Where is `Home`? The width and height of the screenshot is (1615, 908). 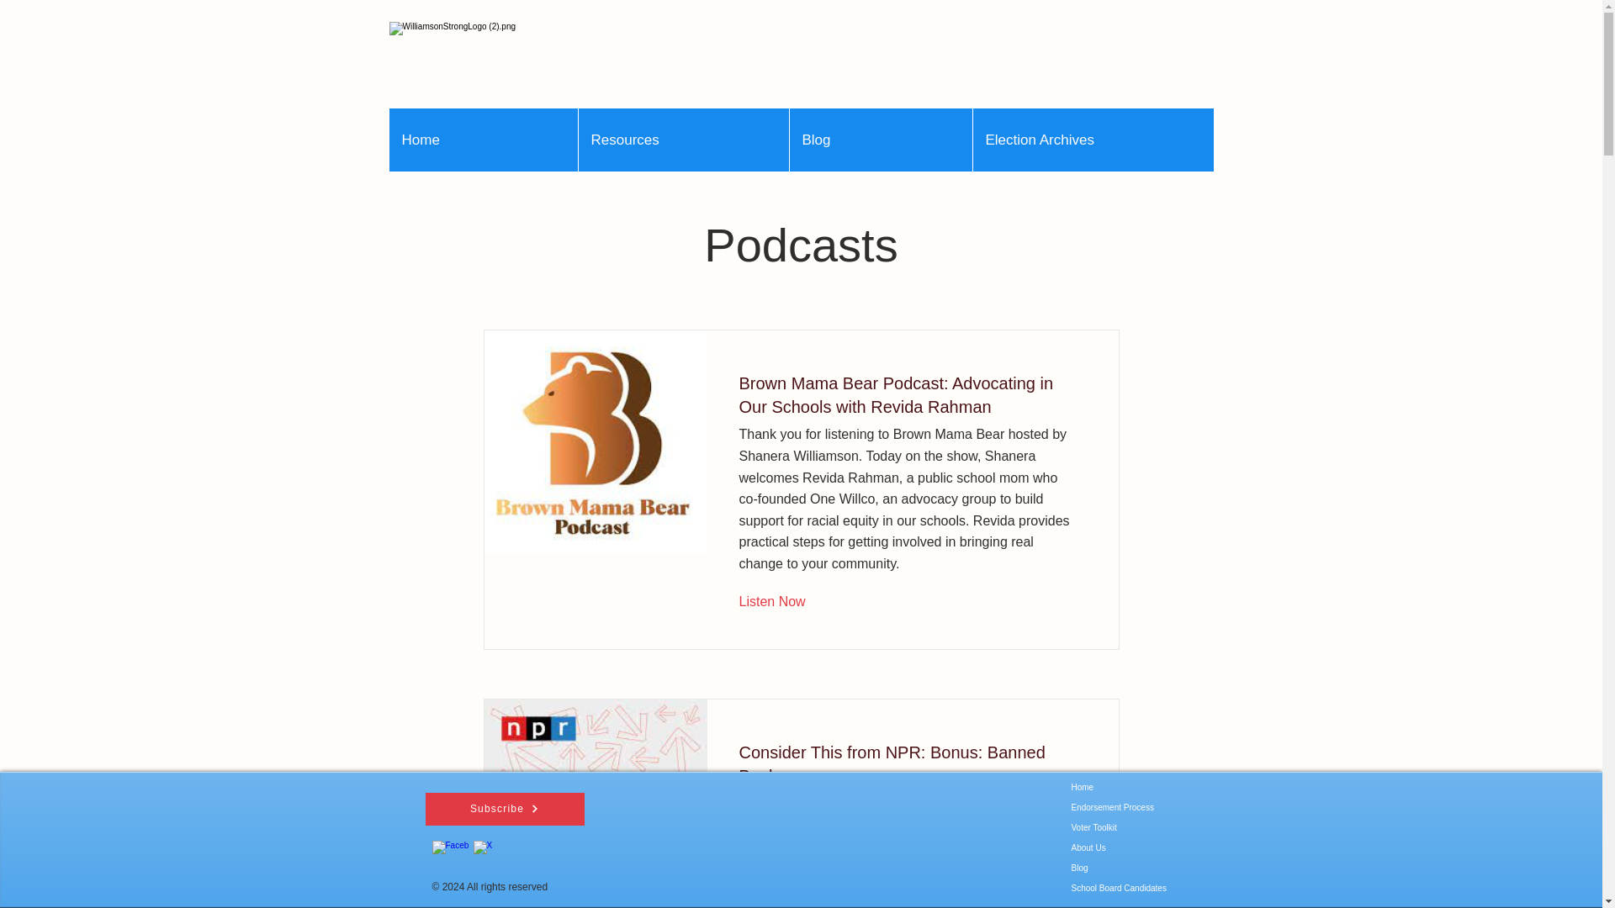
Home is located at coordinates (483, 140).